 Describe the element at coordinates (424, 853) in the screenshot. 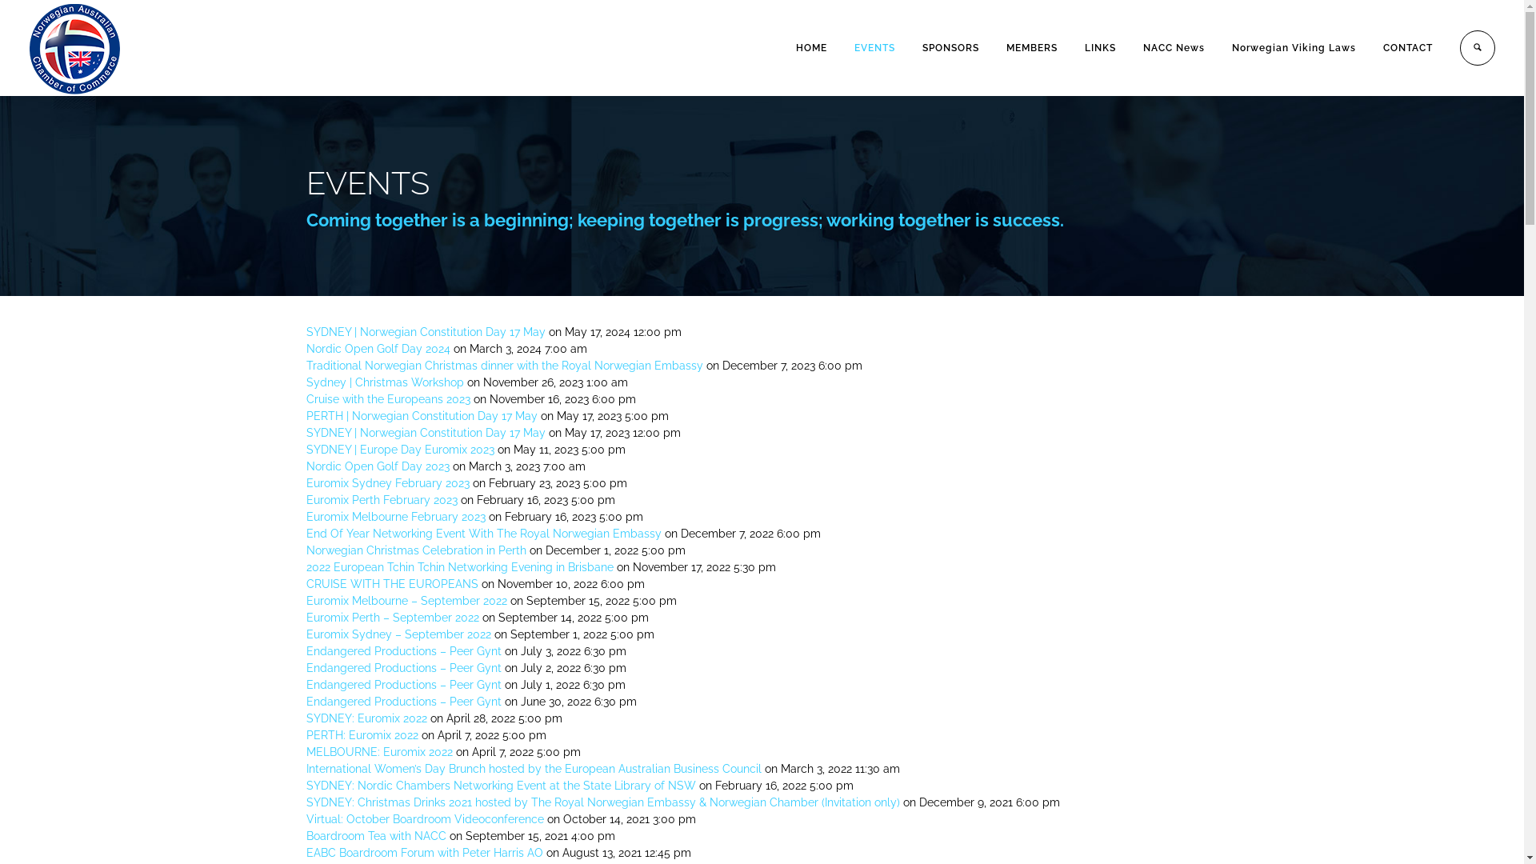

I see `EABC Boardroom Forum with Peter Harris AO` at that location.